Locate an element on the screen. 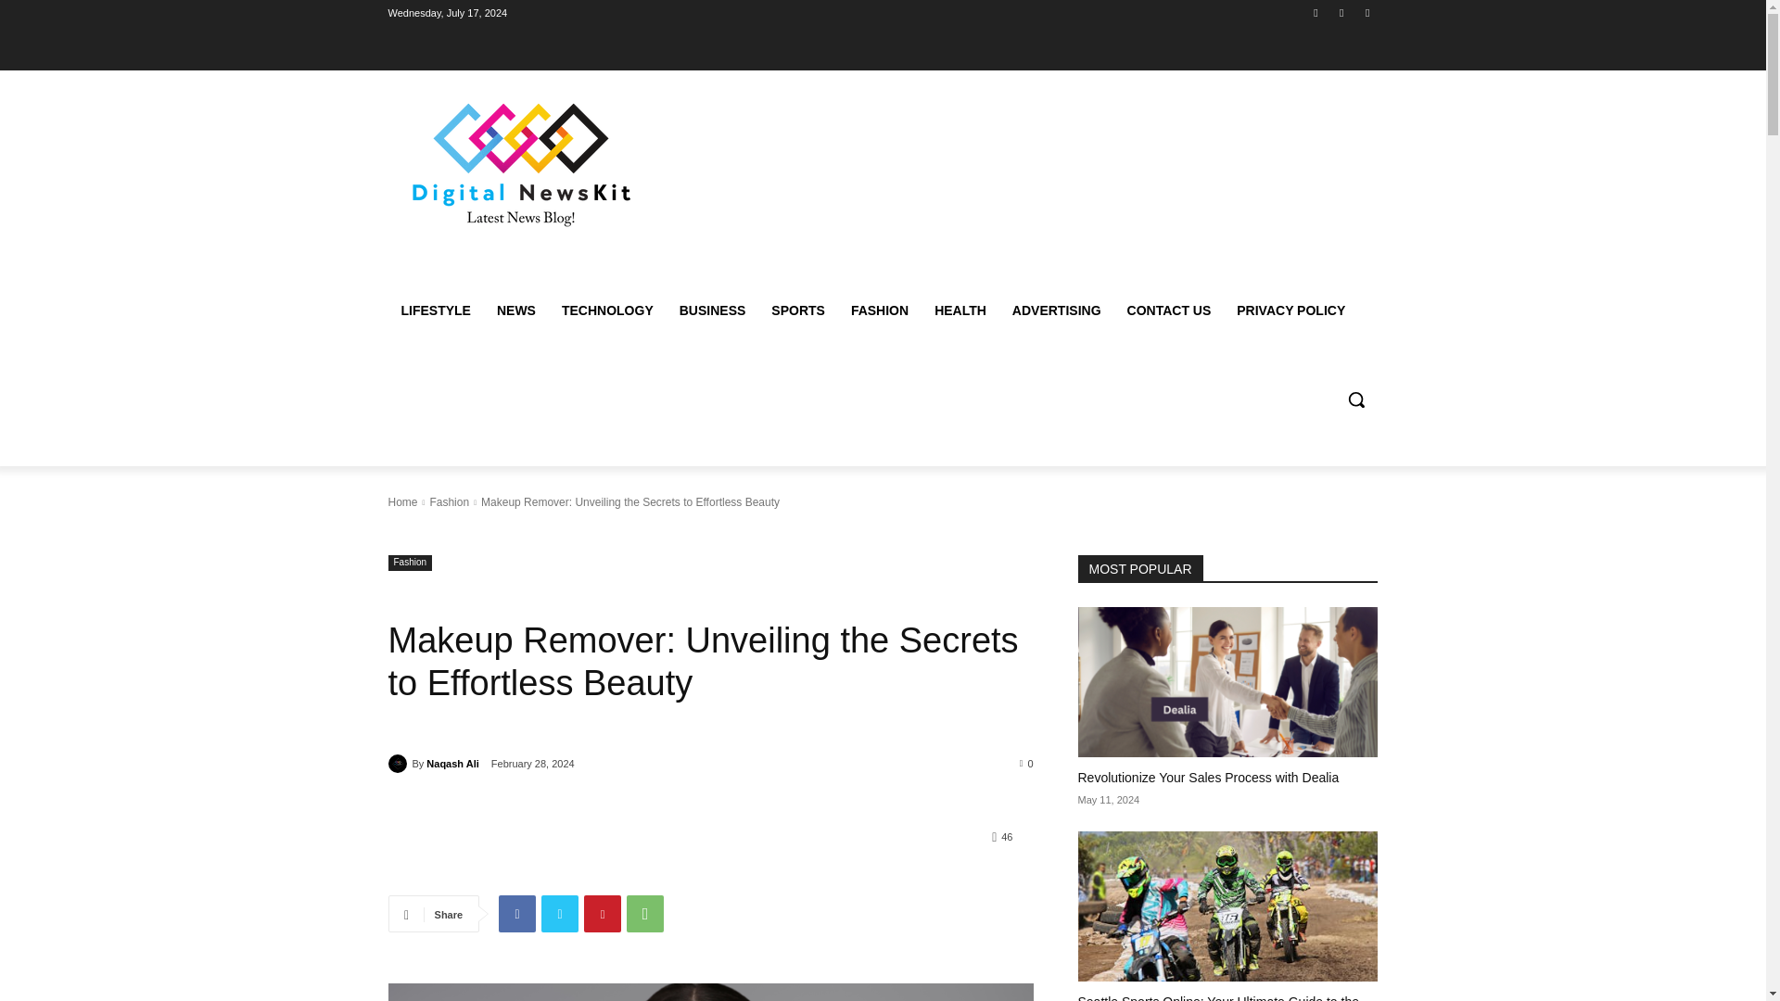 The height and width of the screenshot is (1001, 1780). SPORTS is located at coordinates (797, 310).